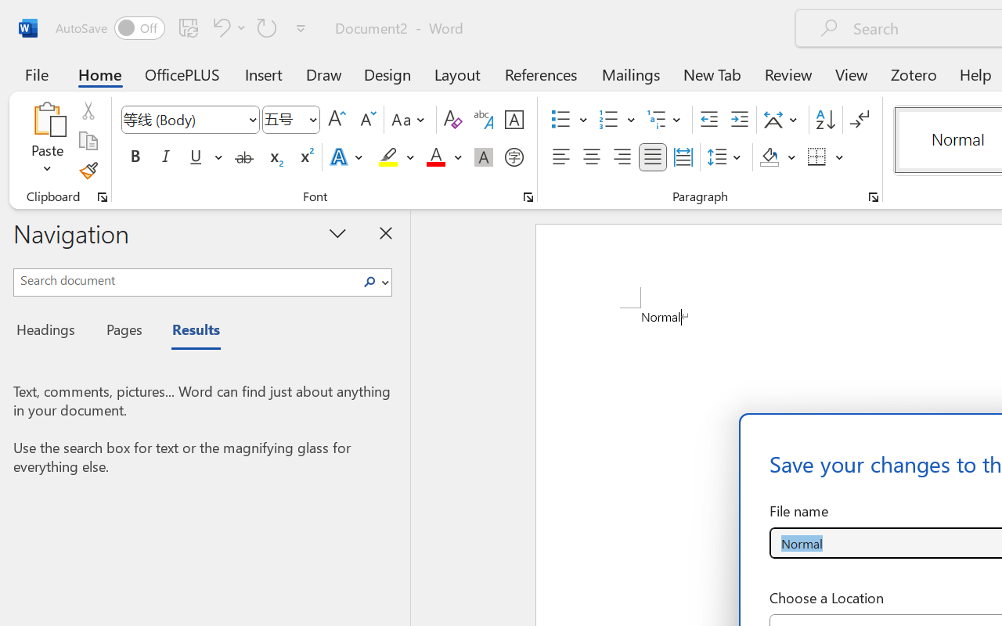 The image size is (1002, 626). Describe the element at coordinates (457, 74) in the screenshot. I see `Layout` at that location.